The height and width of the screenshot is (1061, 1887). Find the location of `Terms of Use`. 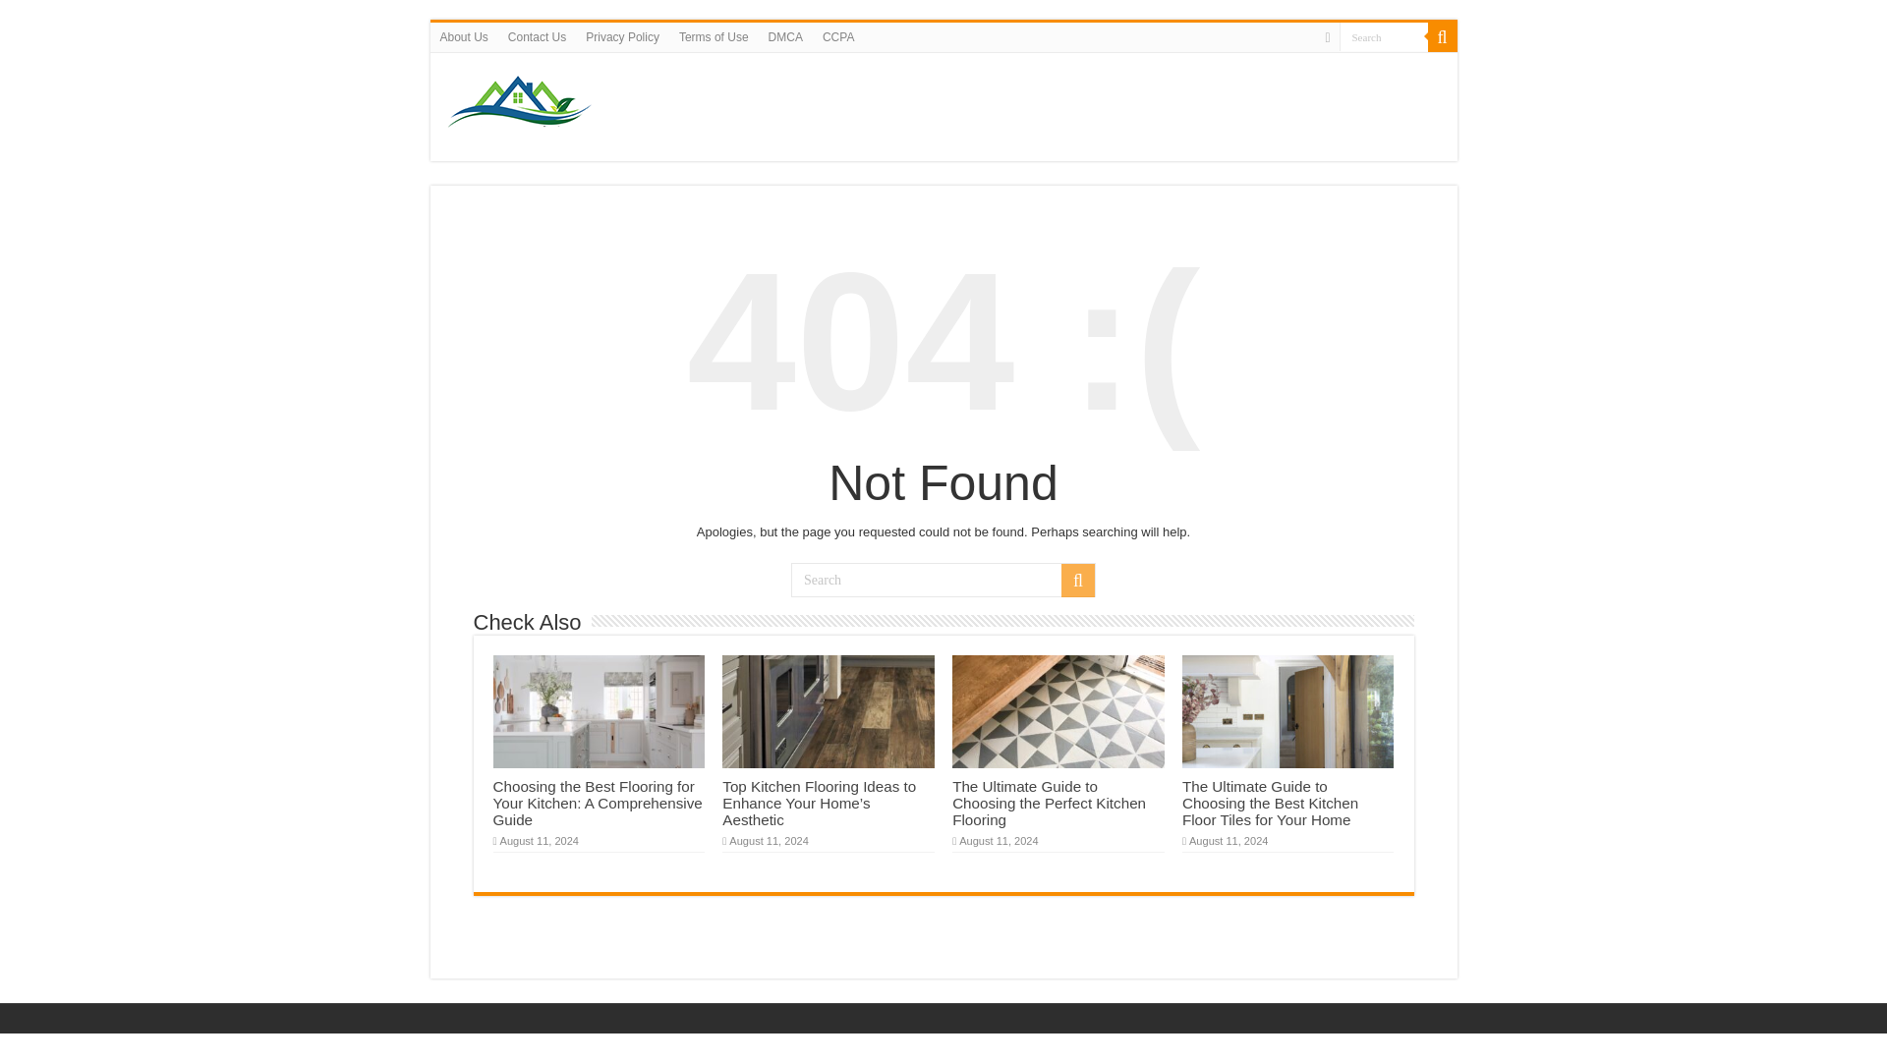

Terms of Use is located at coordinates (714, 36).